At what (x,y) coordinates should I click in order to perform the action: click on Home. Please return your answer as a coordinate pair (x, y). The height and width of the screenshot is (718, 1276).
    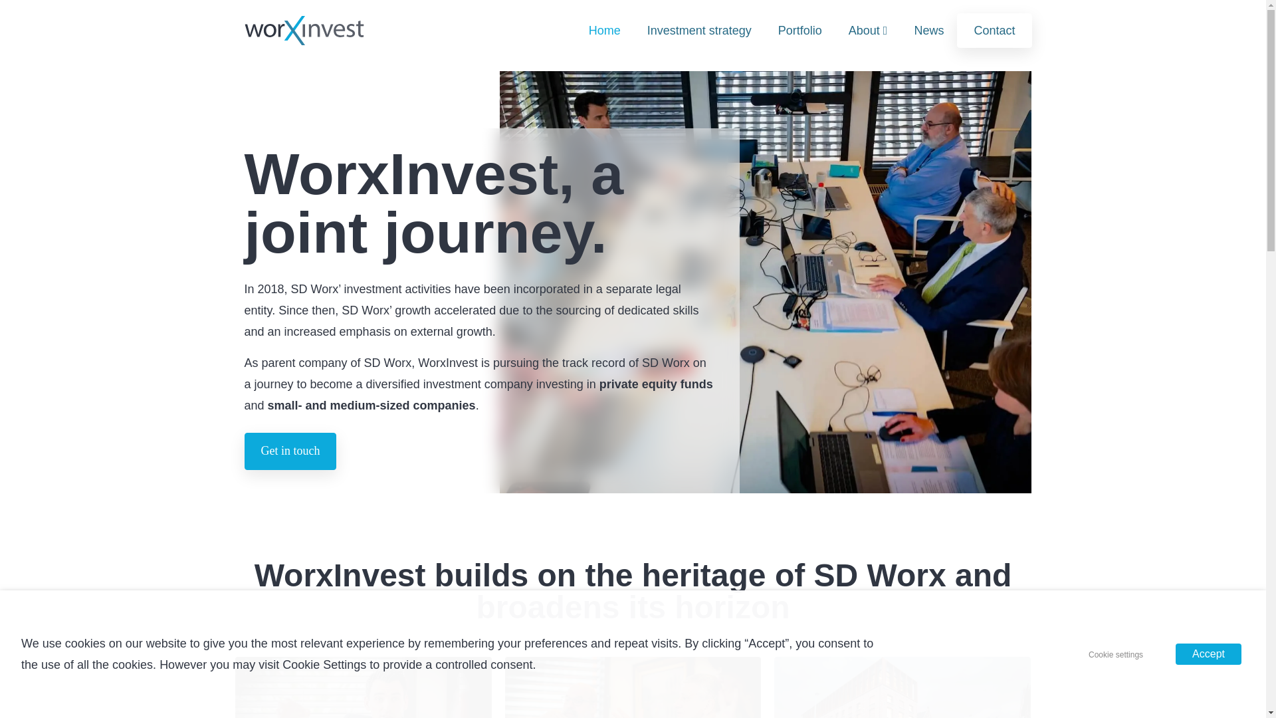
    Looking at the image, I should click on (605, 31).